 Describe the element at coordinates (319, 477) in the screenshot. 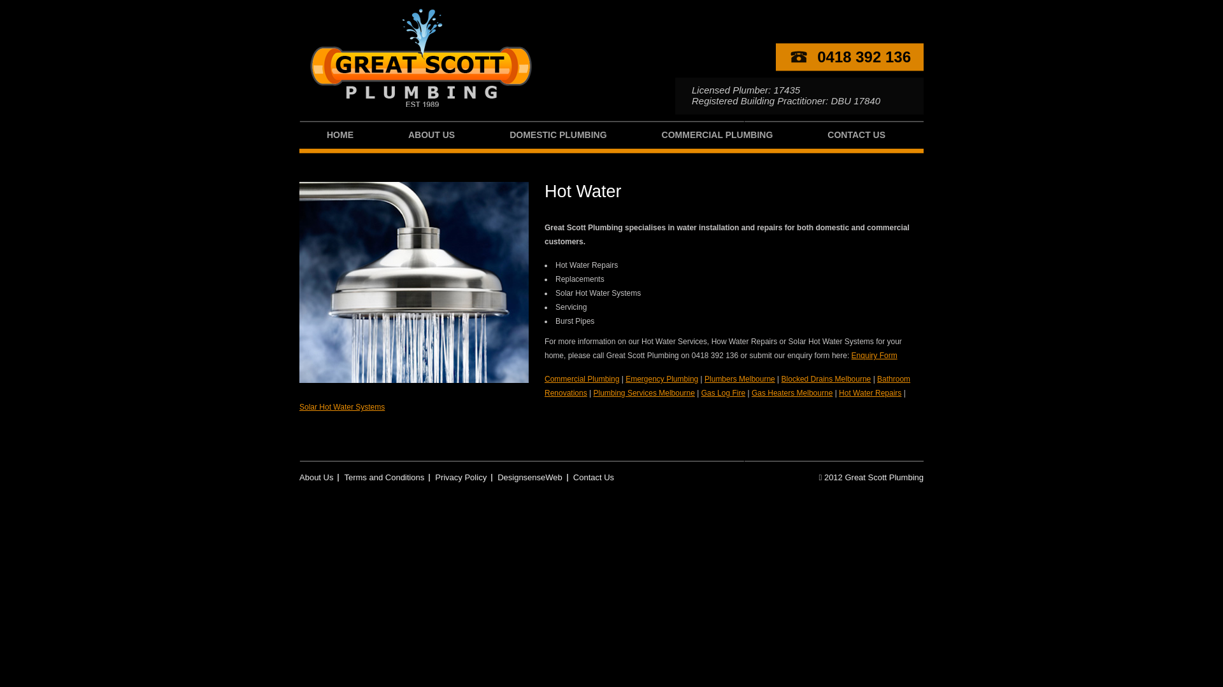

I see `About Us` at that location.